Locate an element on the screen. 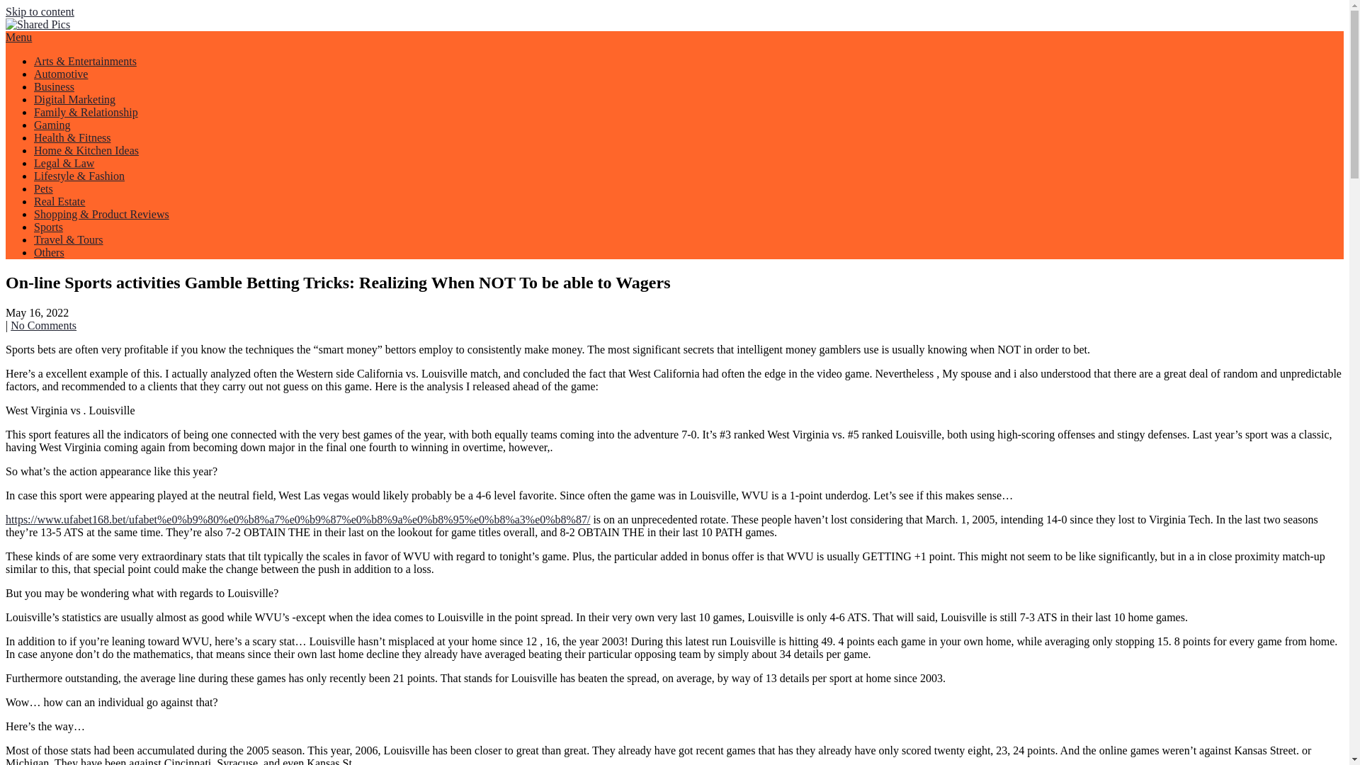 The height and width of the screenshot is (765, 1360). Business is located at coordinates (54, 86).